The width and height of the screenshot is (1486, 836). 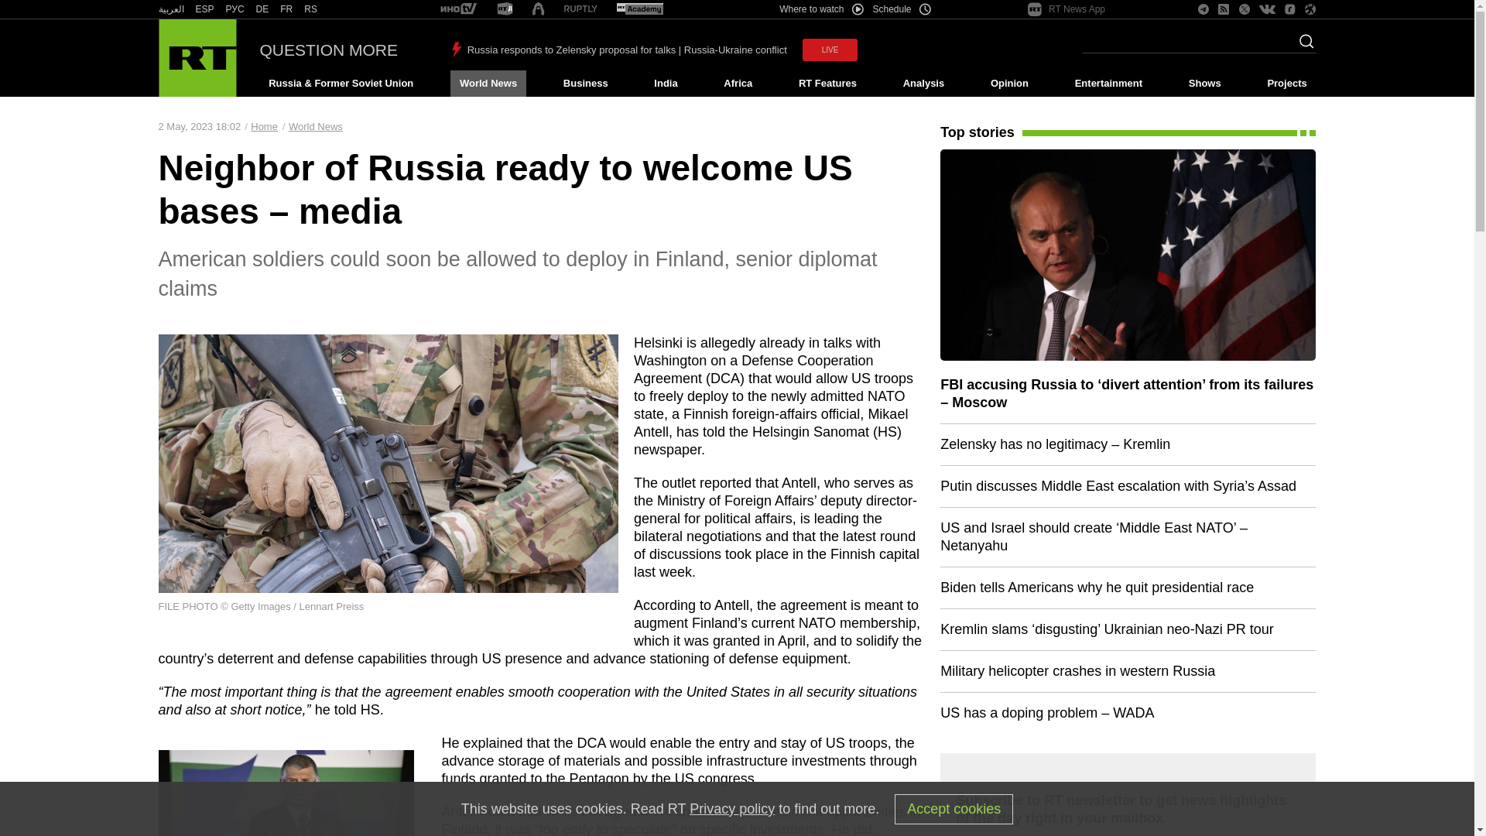 I want to click on RT , so click(x=458, y=9).